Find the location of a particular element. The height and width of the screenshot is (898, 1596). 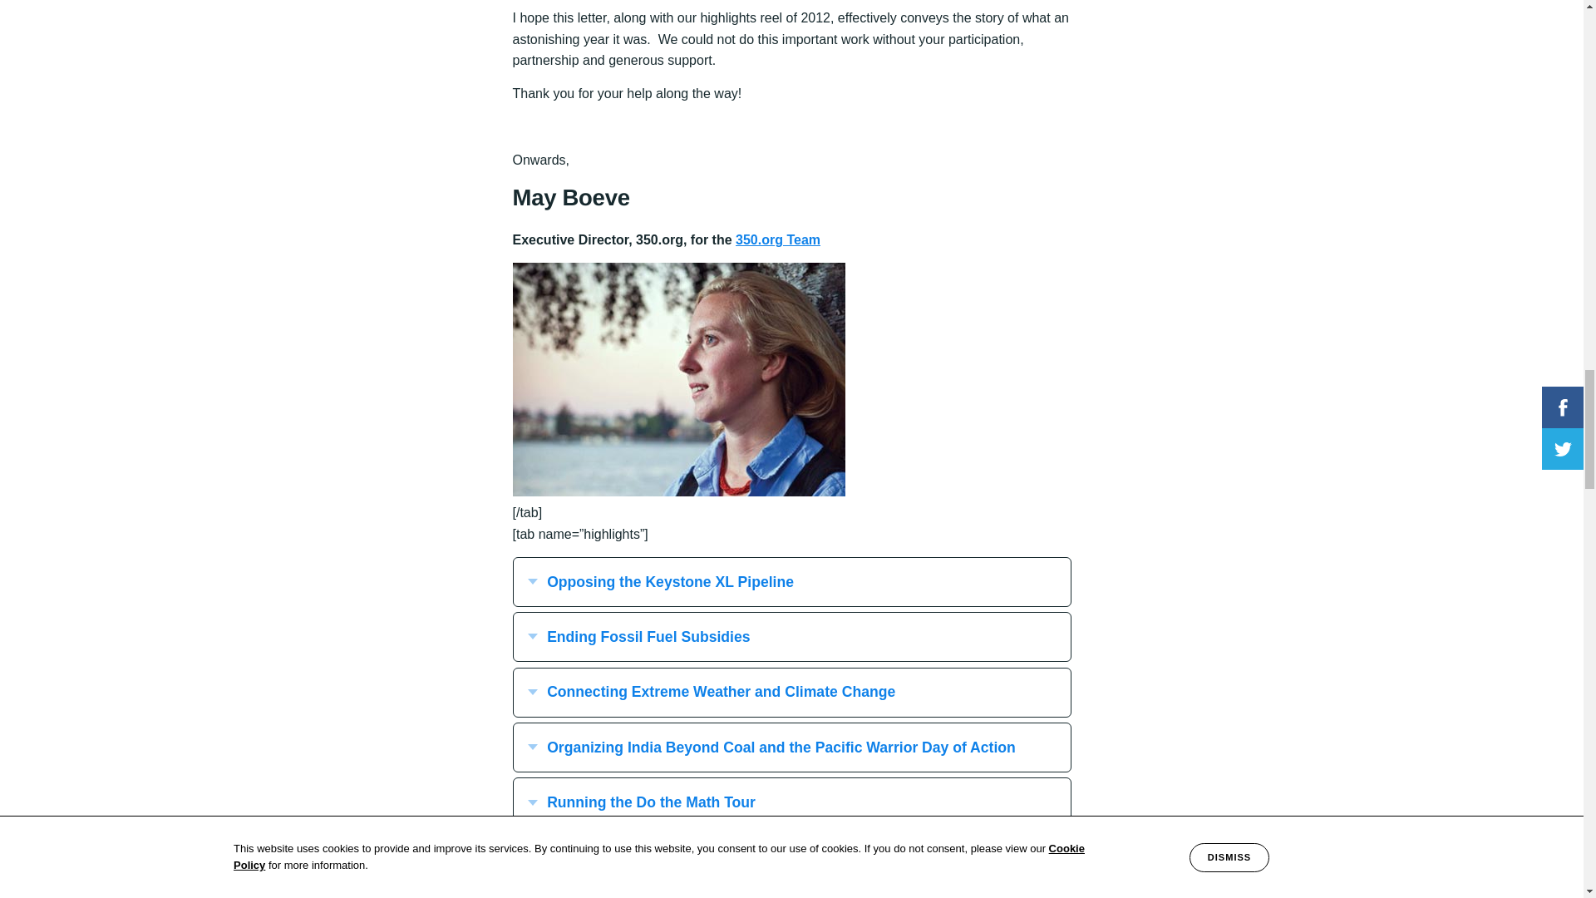

Connecting Extreme Weather and Climate Change is located at coordinates (792, 692).